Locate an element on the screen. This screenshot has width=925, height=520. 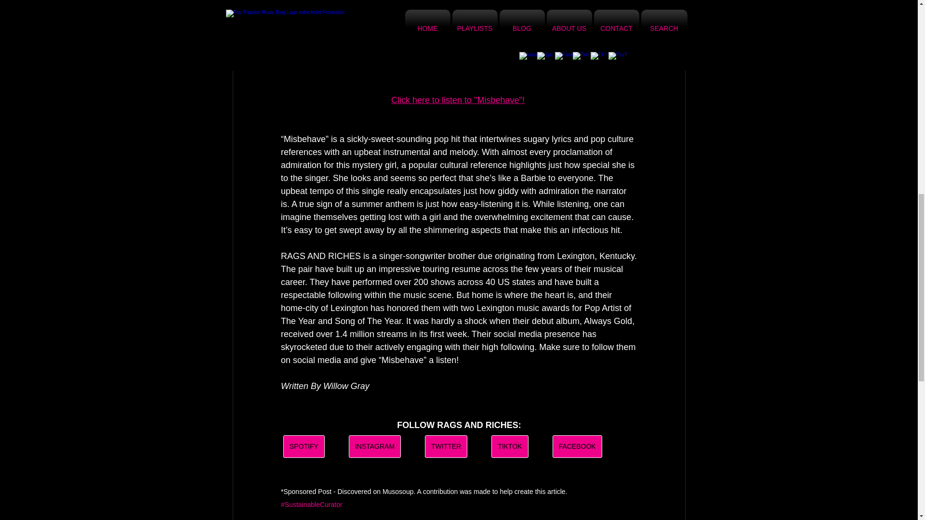
TWITTER is located at coordinates (446, 446).